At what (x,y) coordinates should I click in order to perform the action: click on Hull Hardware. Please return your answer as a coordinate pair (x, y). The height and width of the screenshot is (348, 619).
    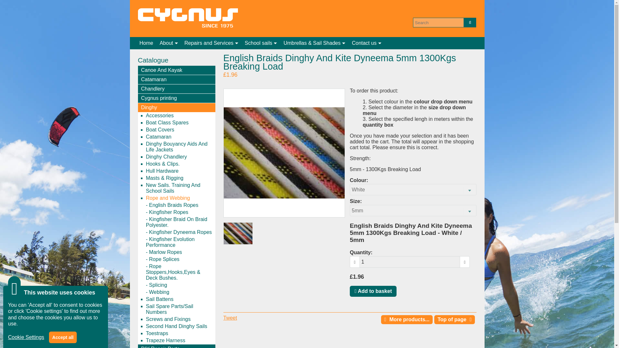
    Looking at the image, I should click on (180, 171).